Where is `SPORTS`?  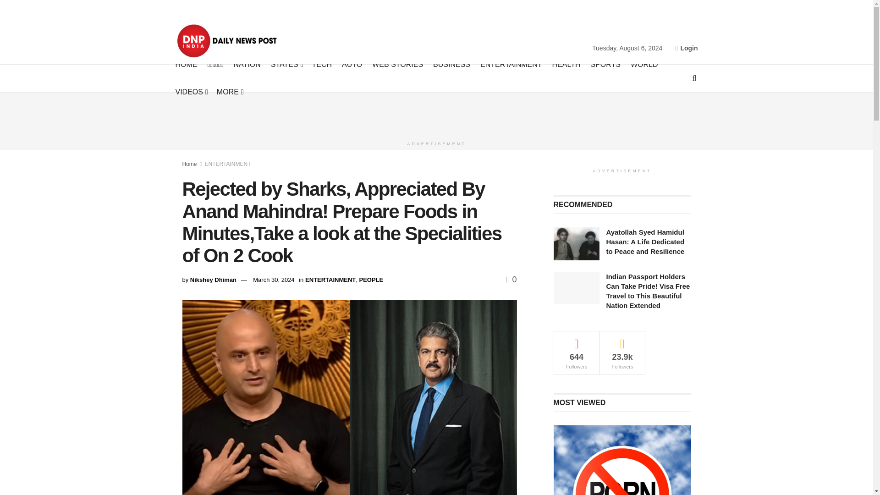 SPORTS is located at coordinates (605, 64).